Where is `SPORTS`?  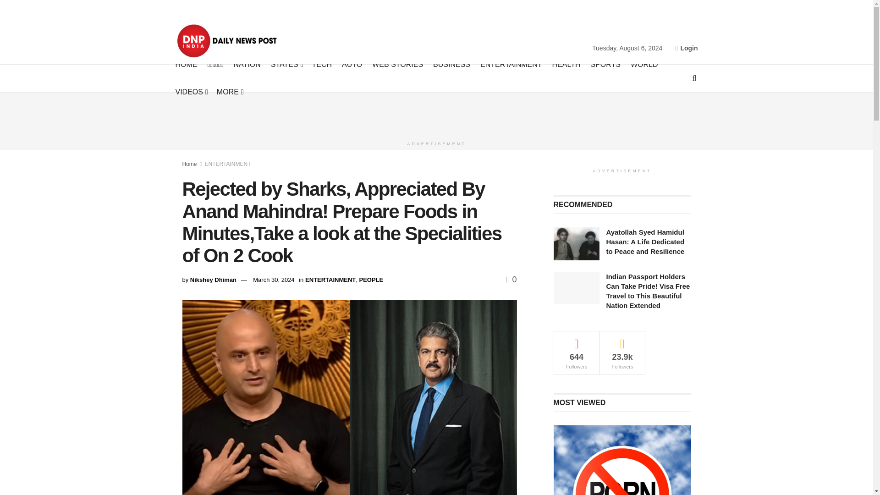 SPORTS is located at coordinates (605, 64).